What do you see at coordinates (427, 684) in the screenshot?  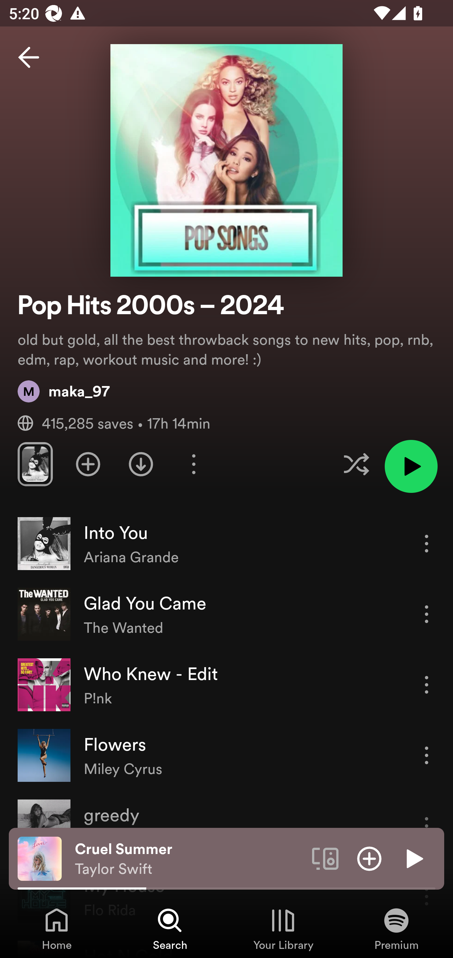 I see `More options for song Who Knew - Edit` at bounding box center [427, 684].